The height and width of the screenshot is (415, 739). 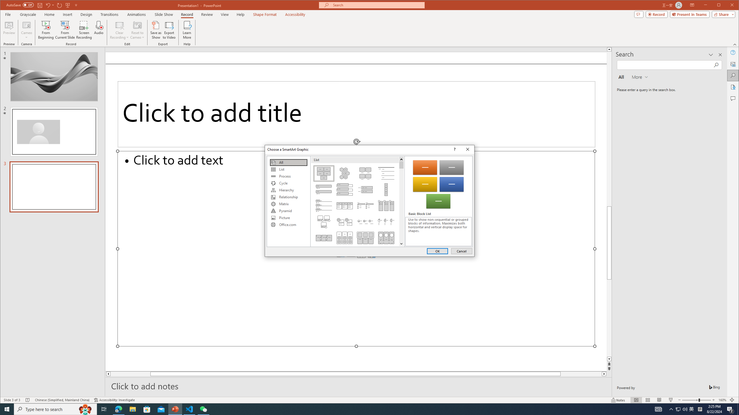 I want to click on Office.com, so click(x=288, y=225).